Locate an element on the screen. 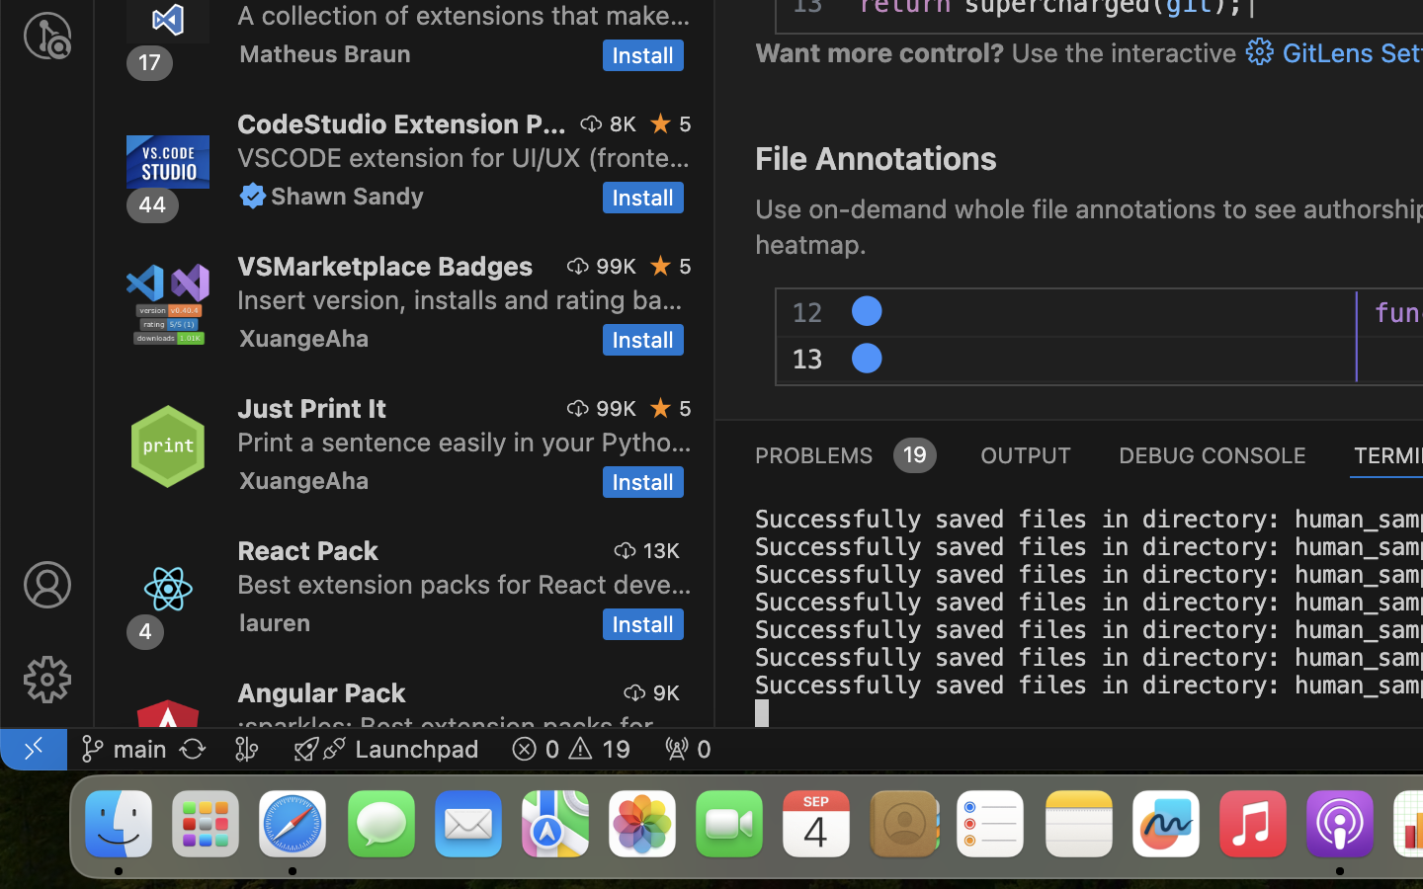 The height and width of the screenshot is (889, 1423). 0 DEBUG CONSOLE is located at coordinates (1213, 454).